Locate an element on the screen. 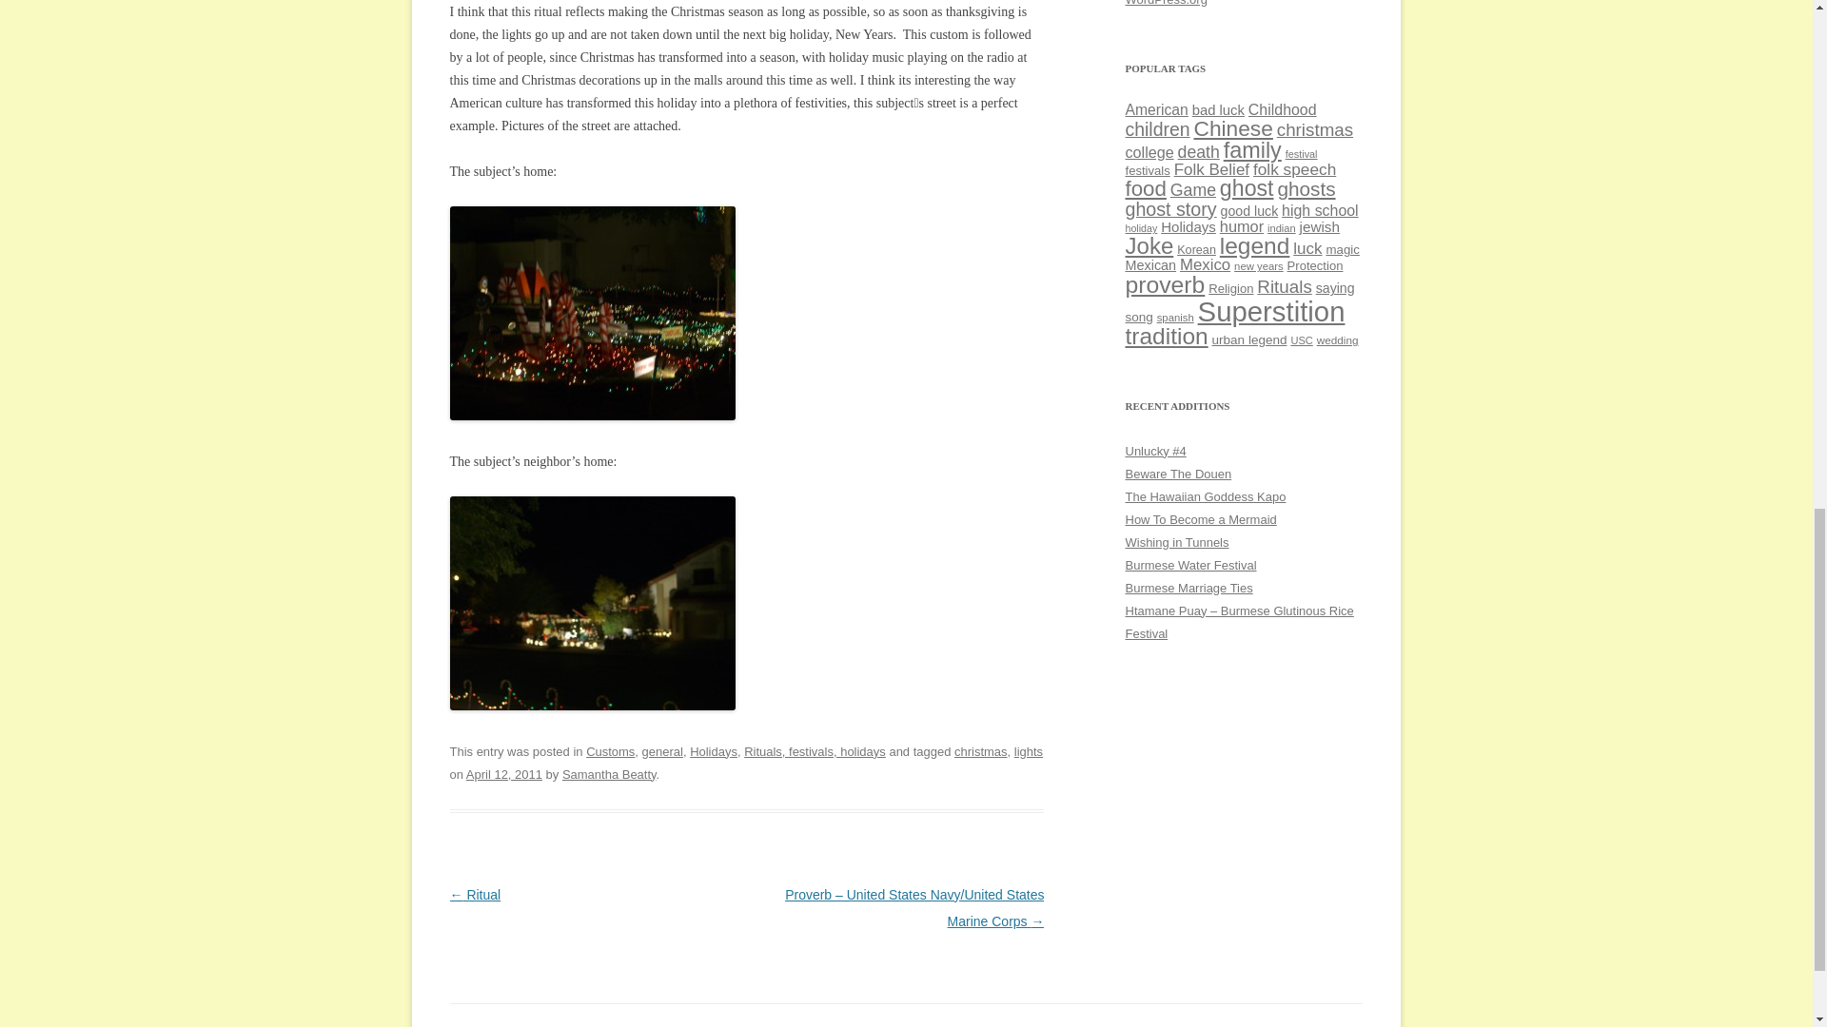 This screenshot has height=1027, width=1827. family is located at coordinates (1252, 149).